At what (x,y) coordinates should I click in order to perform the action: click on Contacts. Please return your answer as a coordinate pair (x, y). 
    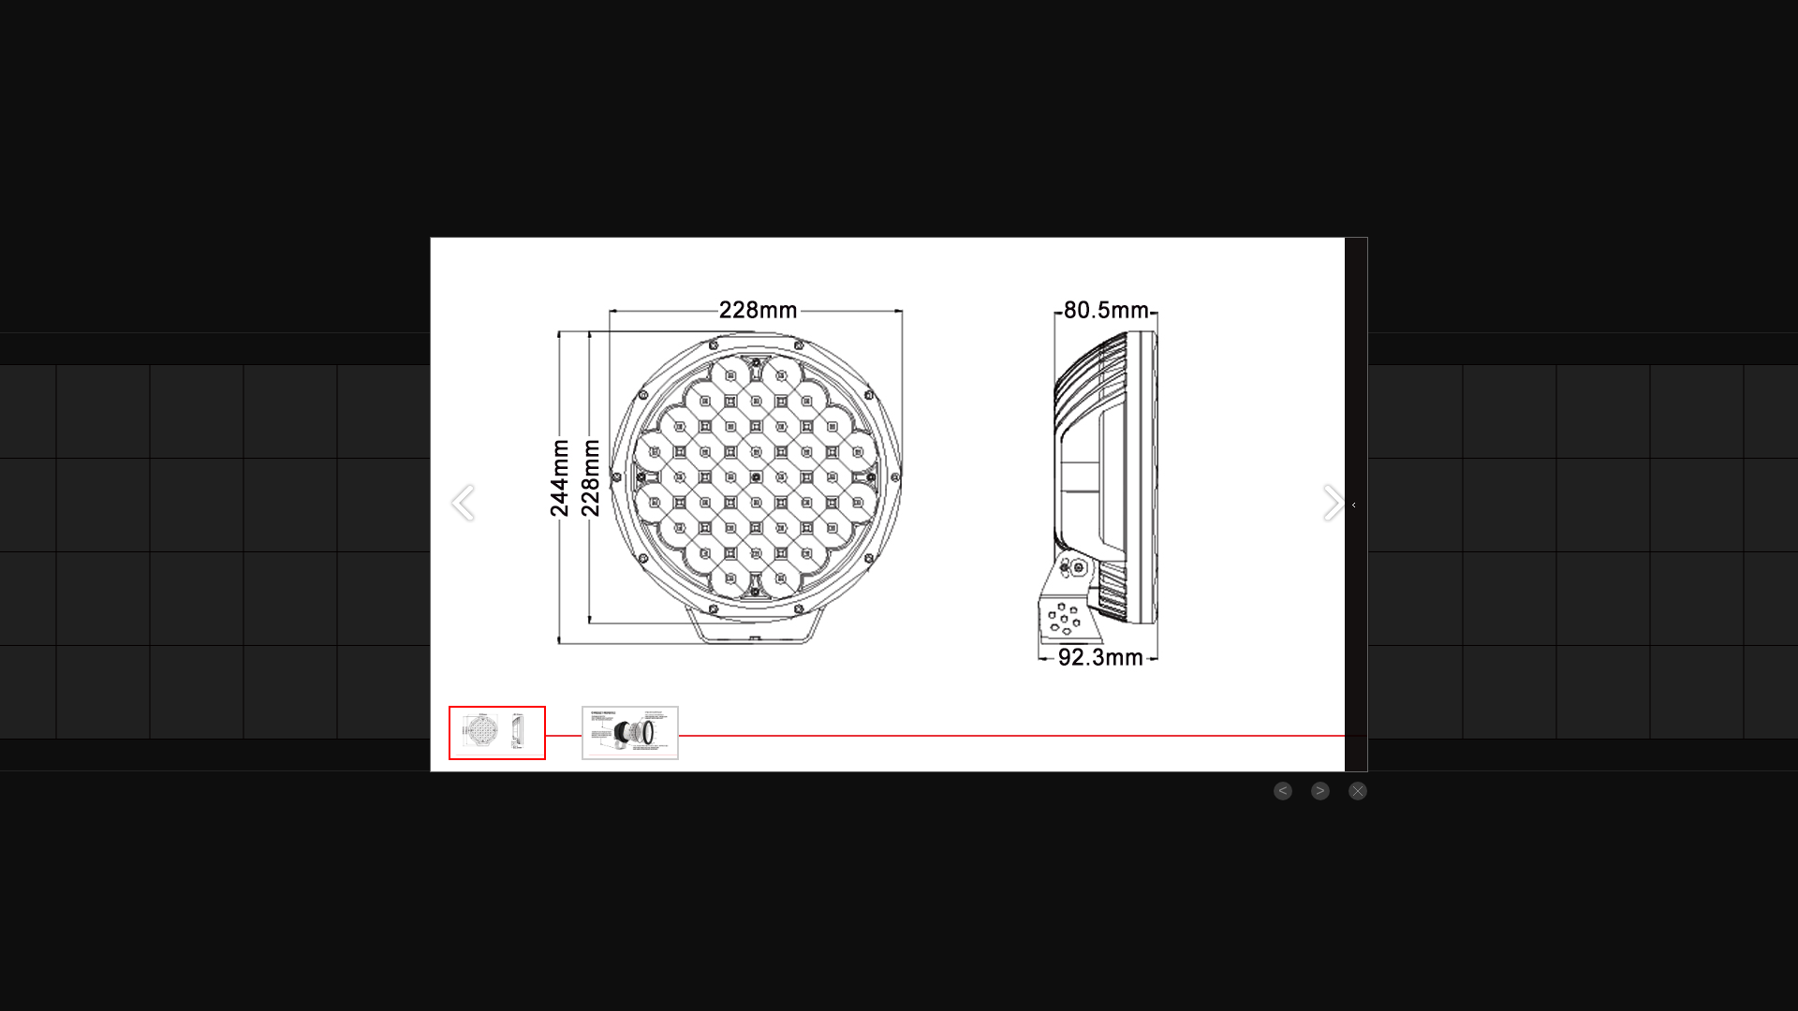
    Looking at the image, I should click on (828, 348).